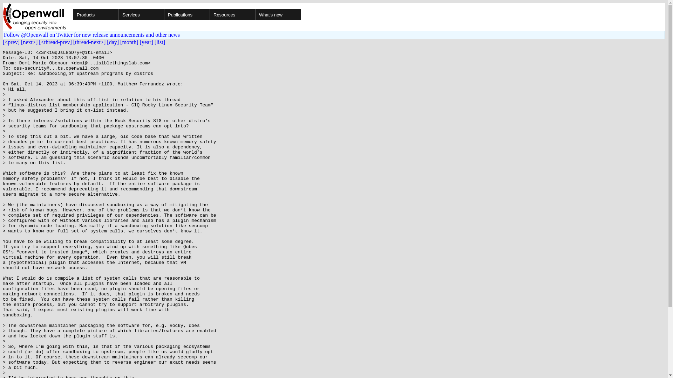  I want to click on Services, so click(163, 14).